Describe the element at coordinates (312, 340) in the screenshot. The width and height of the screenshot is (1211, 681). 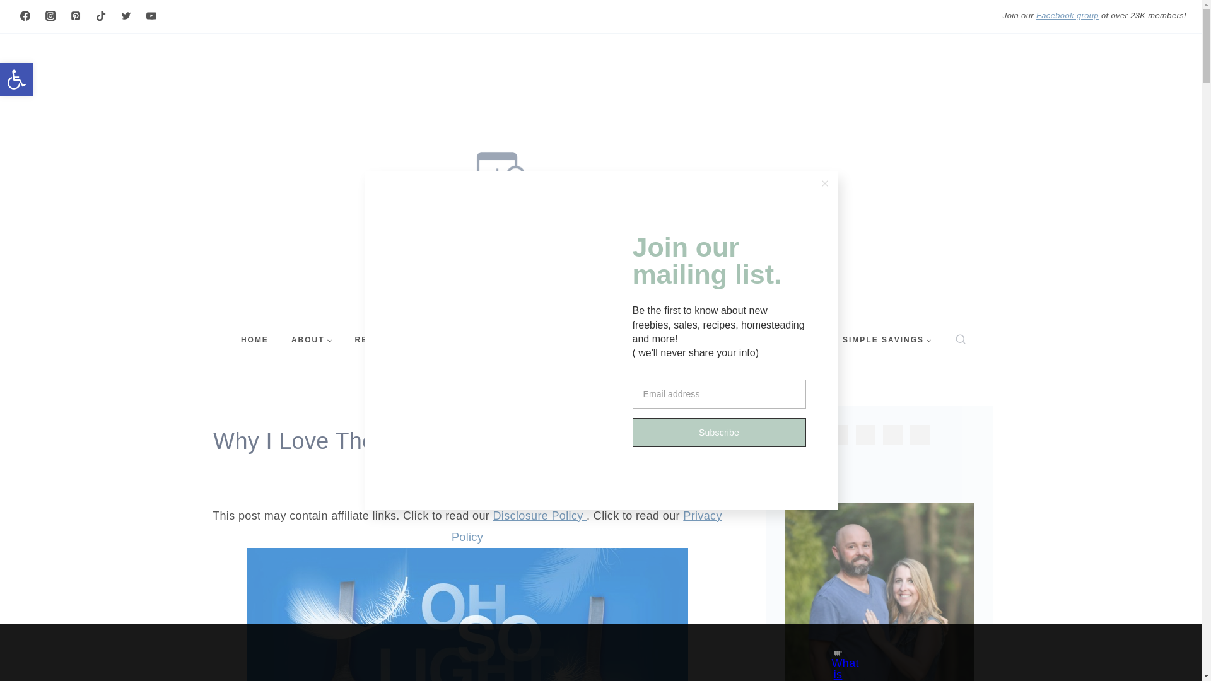
I see `ABOUT` at that location.